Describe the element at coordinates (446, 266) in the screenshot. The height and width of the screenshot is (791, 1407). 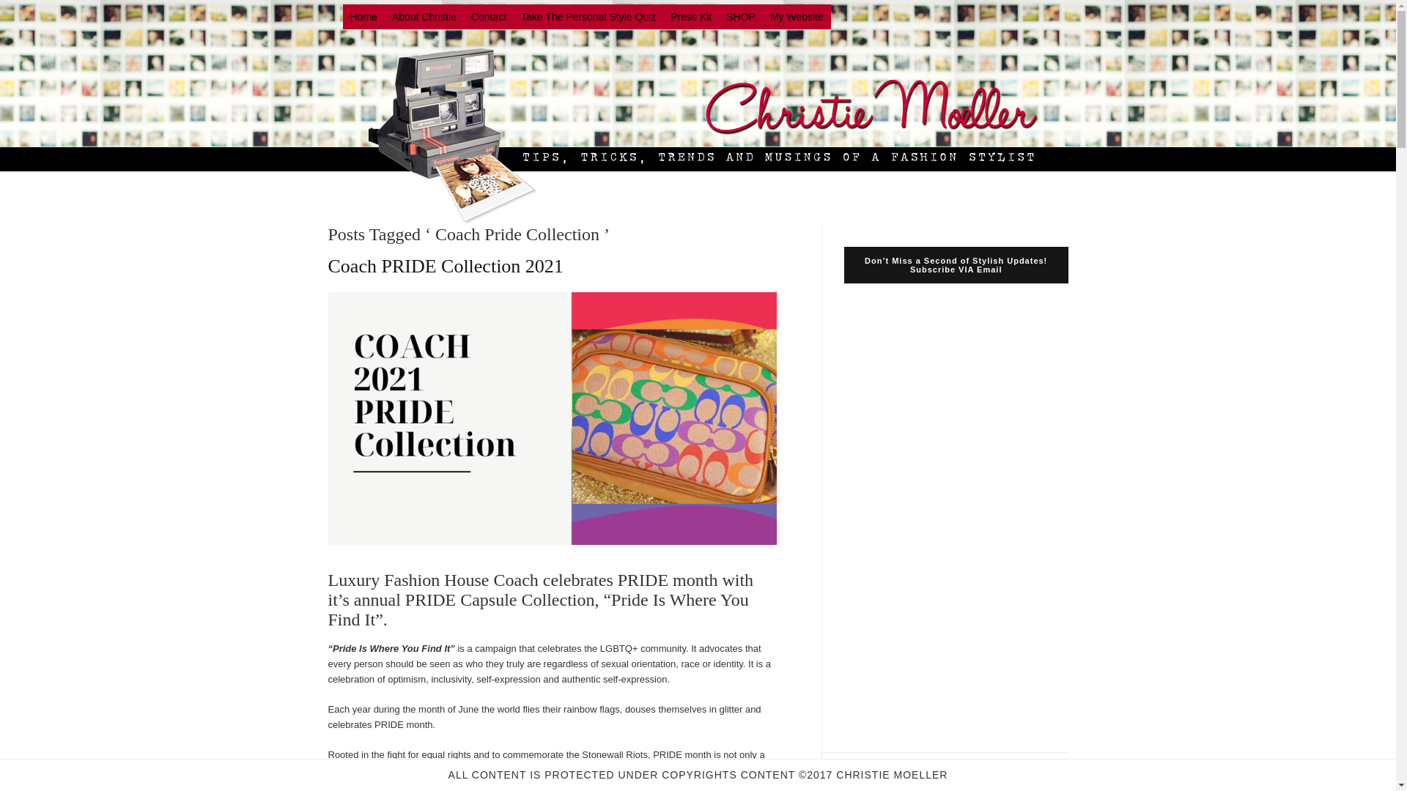
I see `Coach PRIDE Collection 2021` at that location.